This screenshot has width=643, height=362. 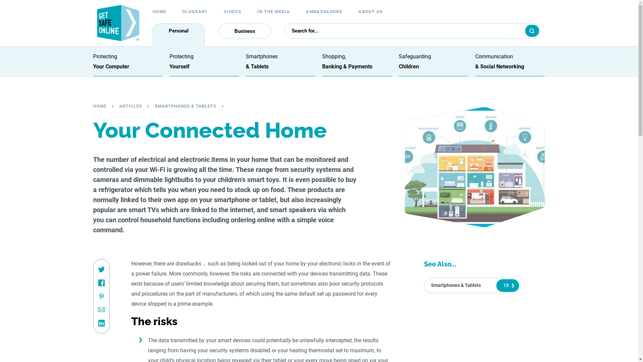 What do you see at coordinates (347, 62) in the screenshot?
I see `Shopping,
Banking & Payments` at bounding box center [347, 62].